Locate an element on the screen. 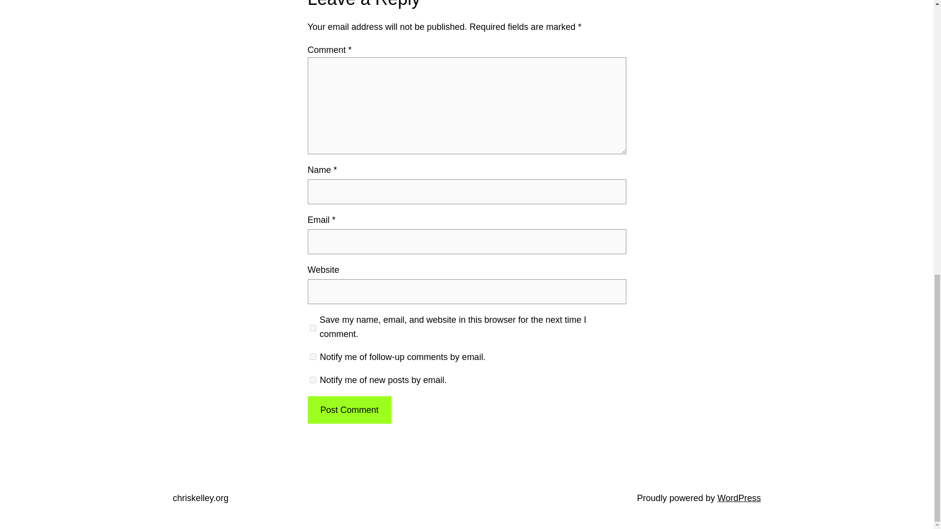 The image size is (941, 529). subscribe is located at coordinates (313, 379).